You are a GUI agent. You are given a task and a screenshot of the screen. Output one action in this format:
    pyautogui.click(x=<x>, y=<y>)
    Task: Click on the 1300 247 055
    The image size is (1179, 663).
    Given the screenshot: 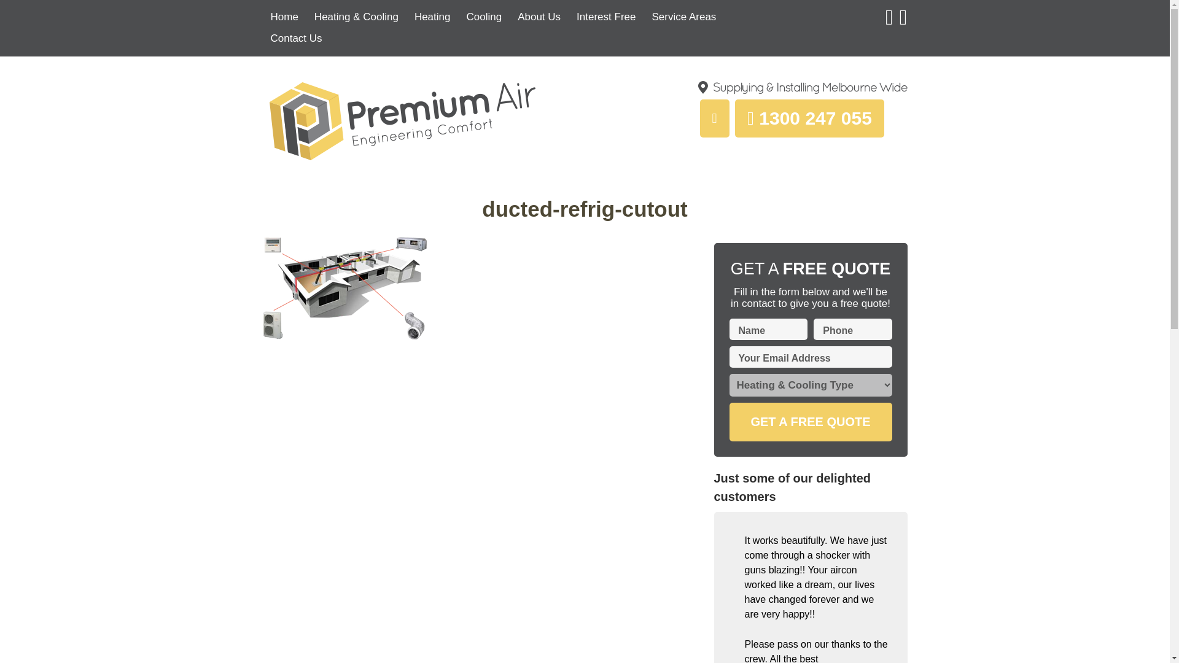 What is the action you would take?
    pyautogui.click(x=811, y=104)
    